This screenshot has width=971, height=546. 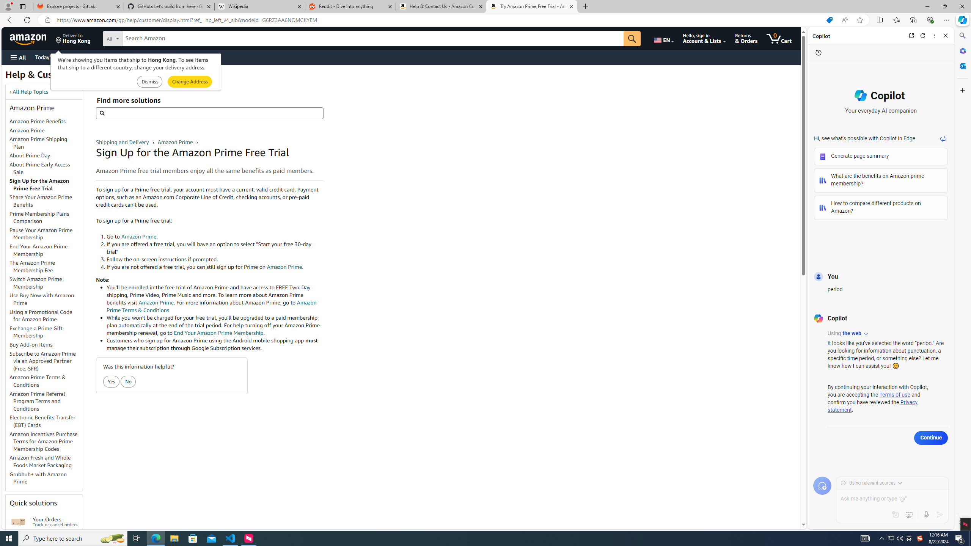 I want to click on Your Orders, so click(x=18, y=522).